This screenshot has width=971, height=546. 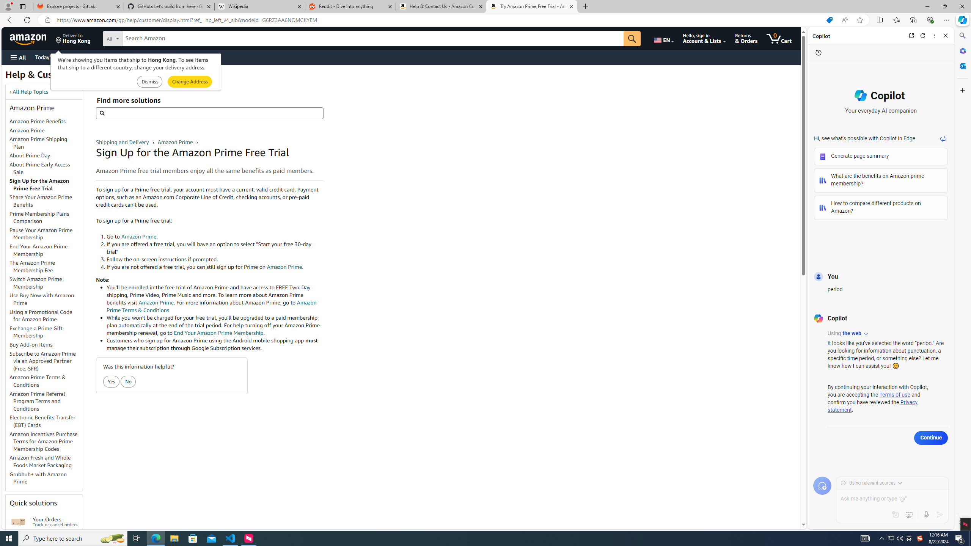 I want to click on Your Orders, so click(x=18, y=522).